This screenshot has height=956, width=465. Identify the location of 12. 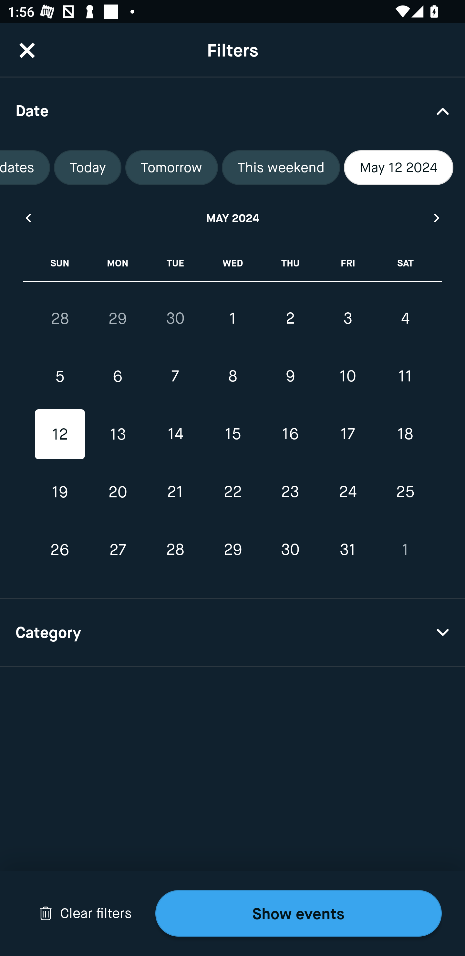
(60, 434).